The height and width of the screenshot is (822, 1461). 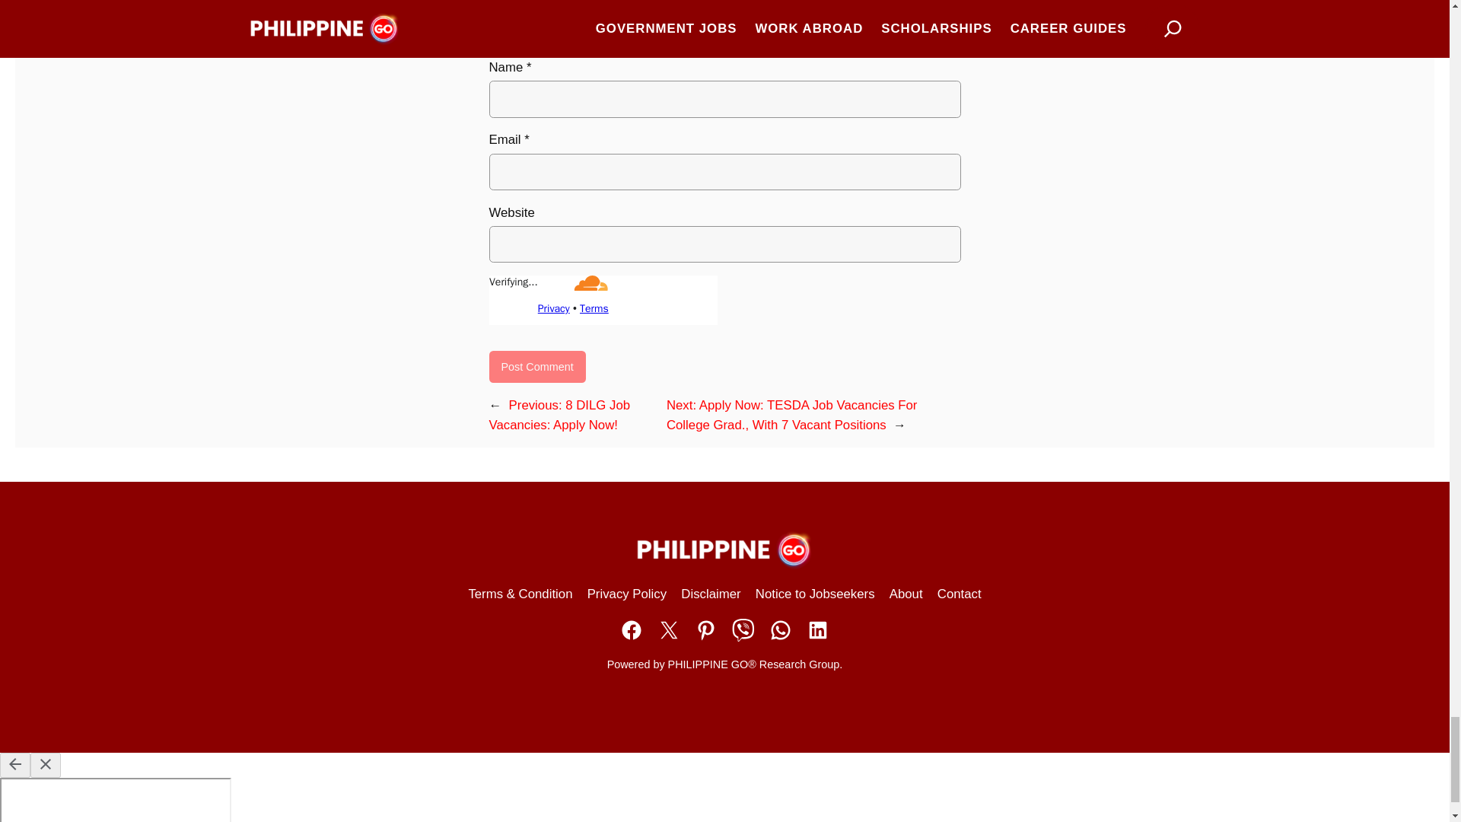 I want to click on Previous: 8 DILG Job Vacancies: Apply Now!, so click(x=559, y=415).